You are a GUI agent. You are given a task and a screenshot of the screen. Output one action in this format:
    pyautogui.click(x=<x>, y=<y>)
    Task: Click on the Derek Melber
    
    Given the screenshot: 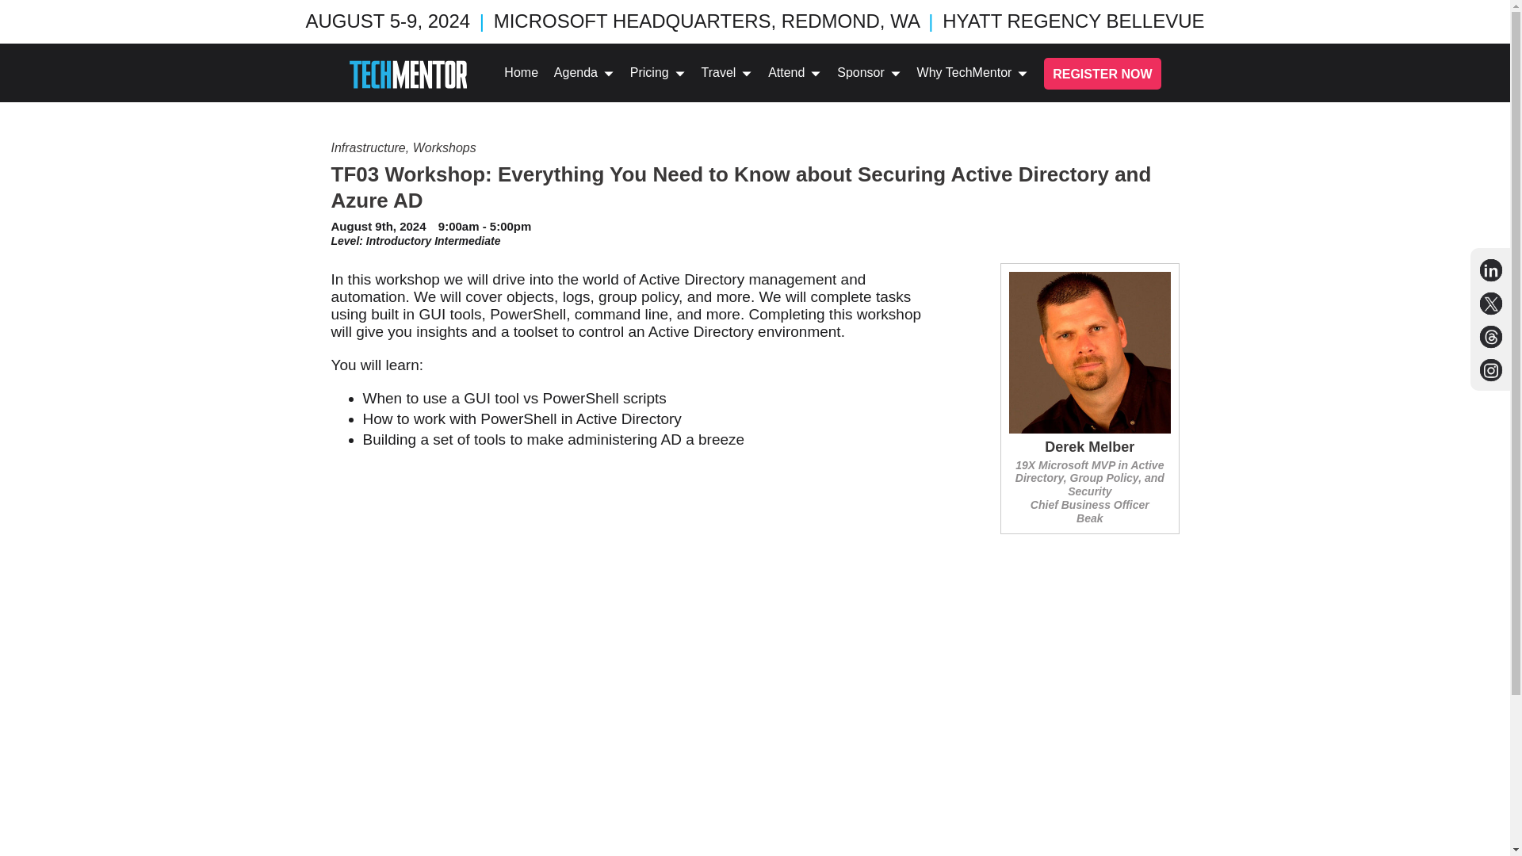 What is the action you would take?
    pyautogui.click(x=1089, y=448)
    